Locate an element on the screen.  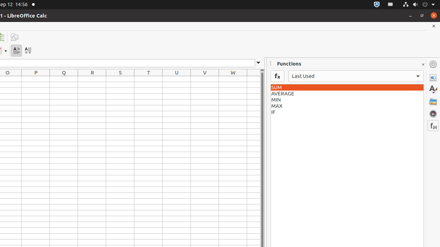
X1 is located at coordinates (254, 79).